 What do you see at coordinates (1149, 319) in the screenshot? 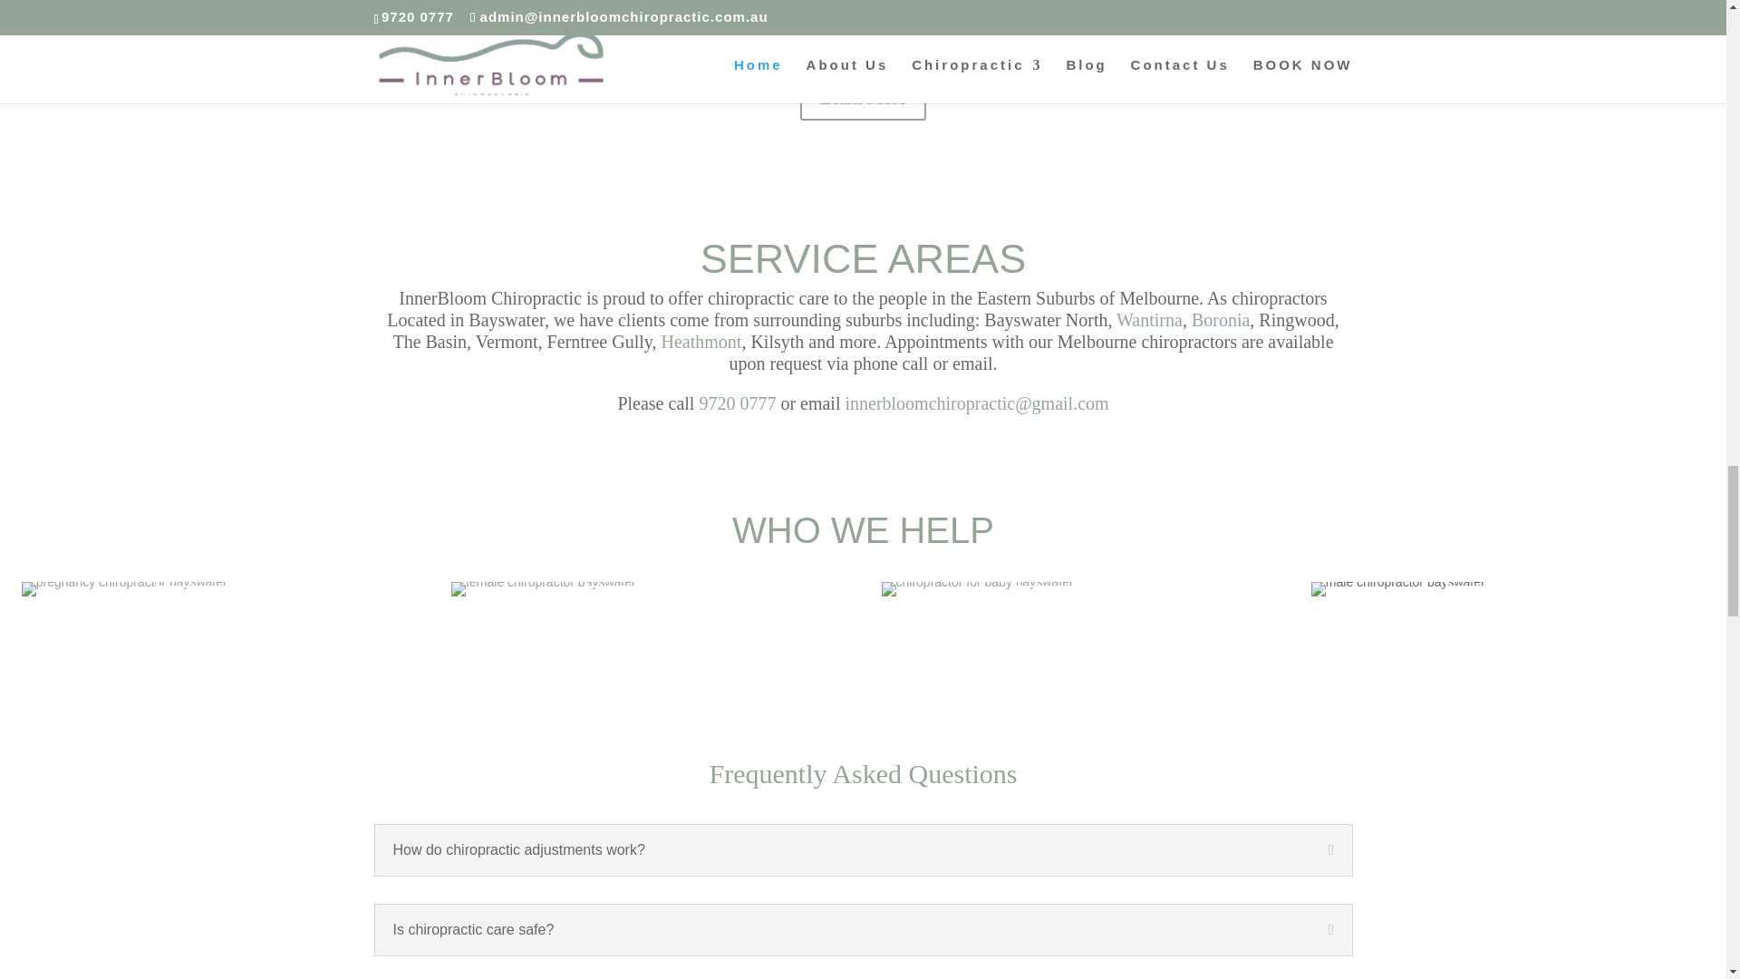
I see `Wantirna` at bounding box center [1149, 319].